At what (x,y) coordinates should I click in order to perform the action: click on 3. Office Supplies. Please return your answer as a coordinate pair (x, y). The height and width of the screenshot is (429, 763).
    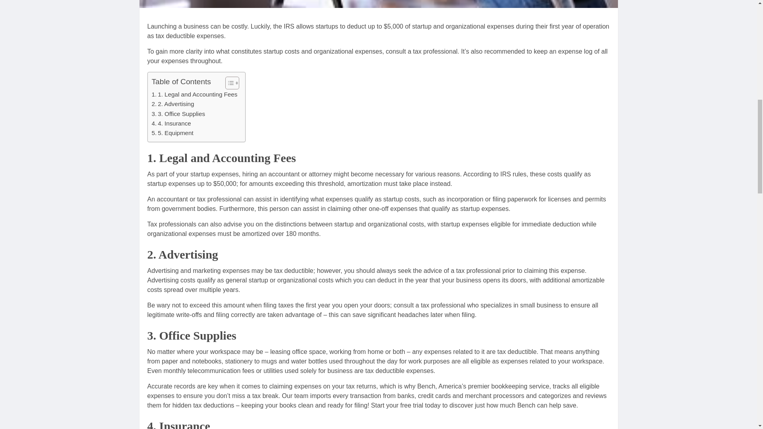
    Looking at the image, I should click on (178, 114).